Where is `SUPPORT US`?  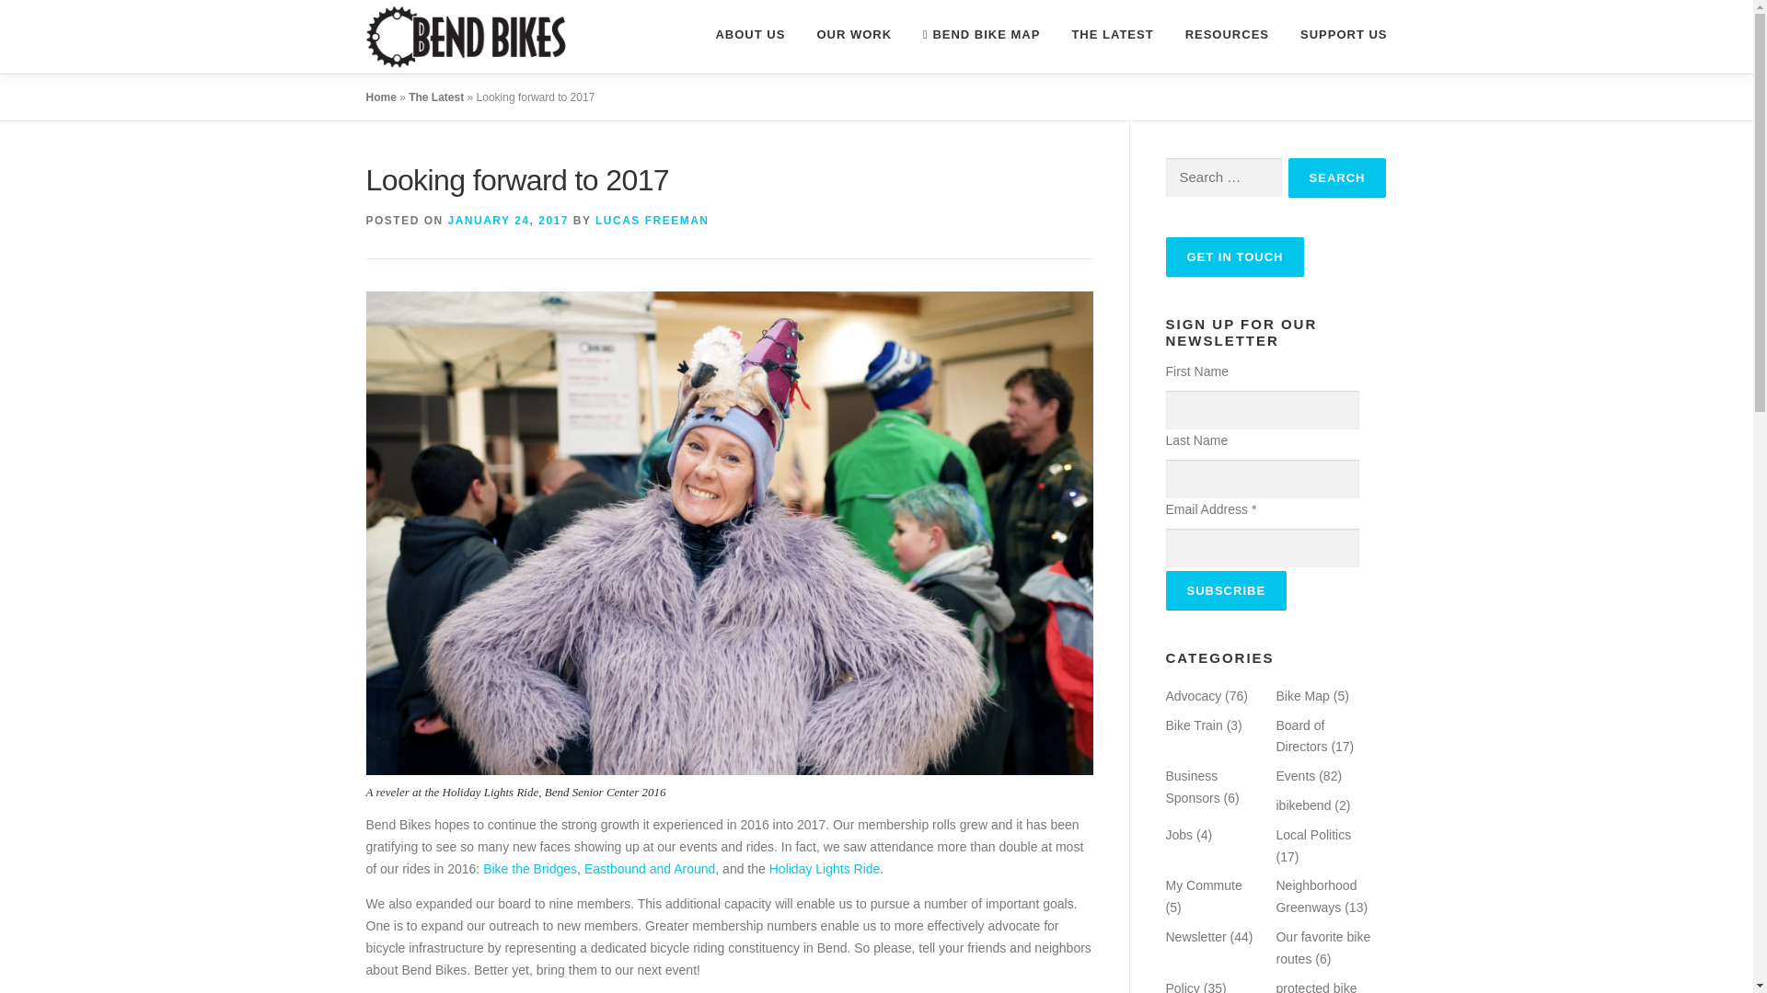 SUPPORT US is located at coordinates (1335, 34).